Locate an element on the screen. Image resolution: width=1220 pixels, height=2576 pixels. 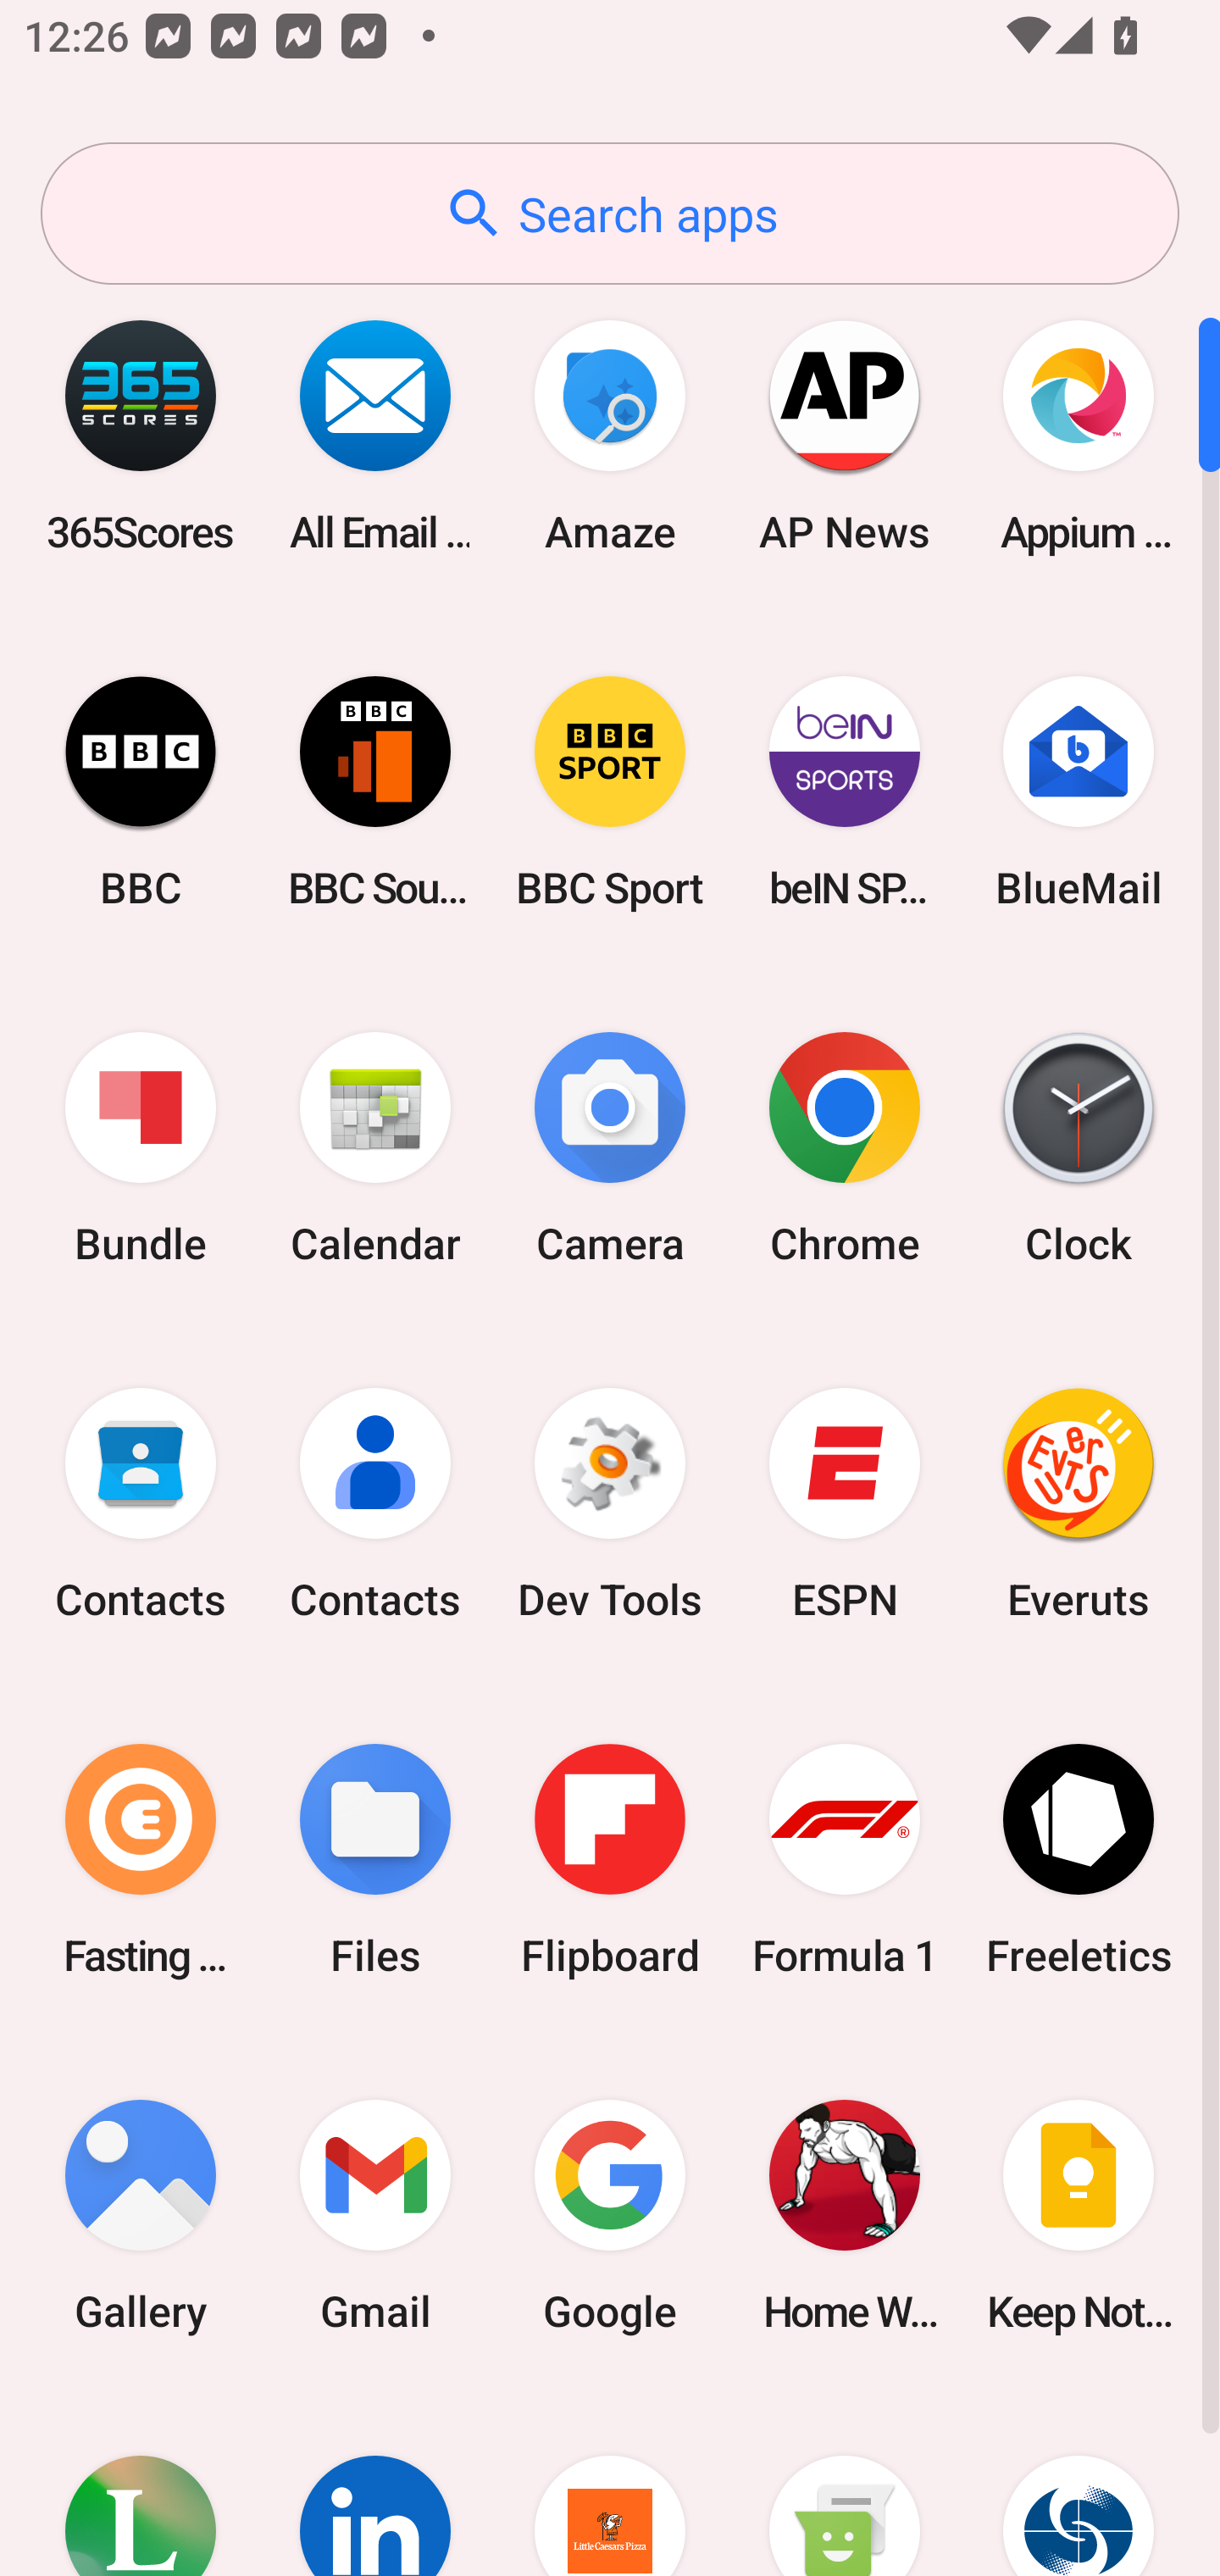
LinkedIn is located at coordinates (375, 2484).